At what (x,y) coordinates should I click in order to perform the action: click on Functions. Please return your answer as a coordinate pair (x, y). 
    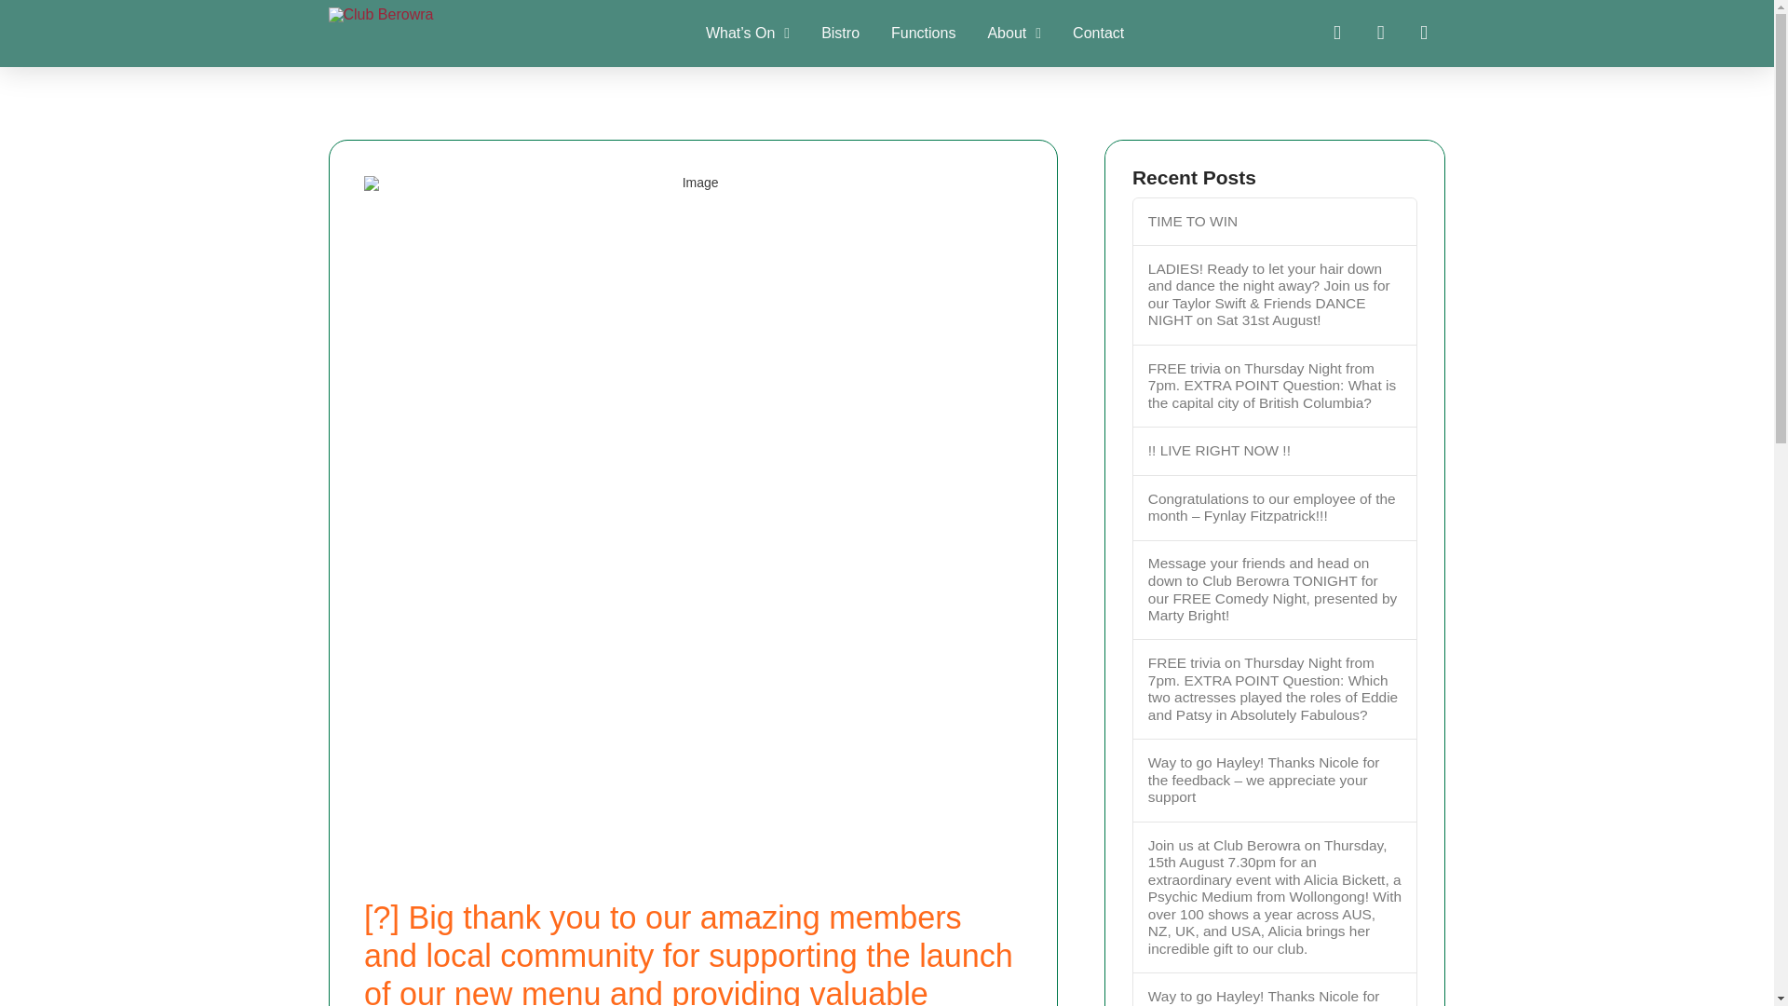
    Looking at the image, I should click on (923, 34).